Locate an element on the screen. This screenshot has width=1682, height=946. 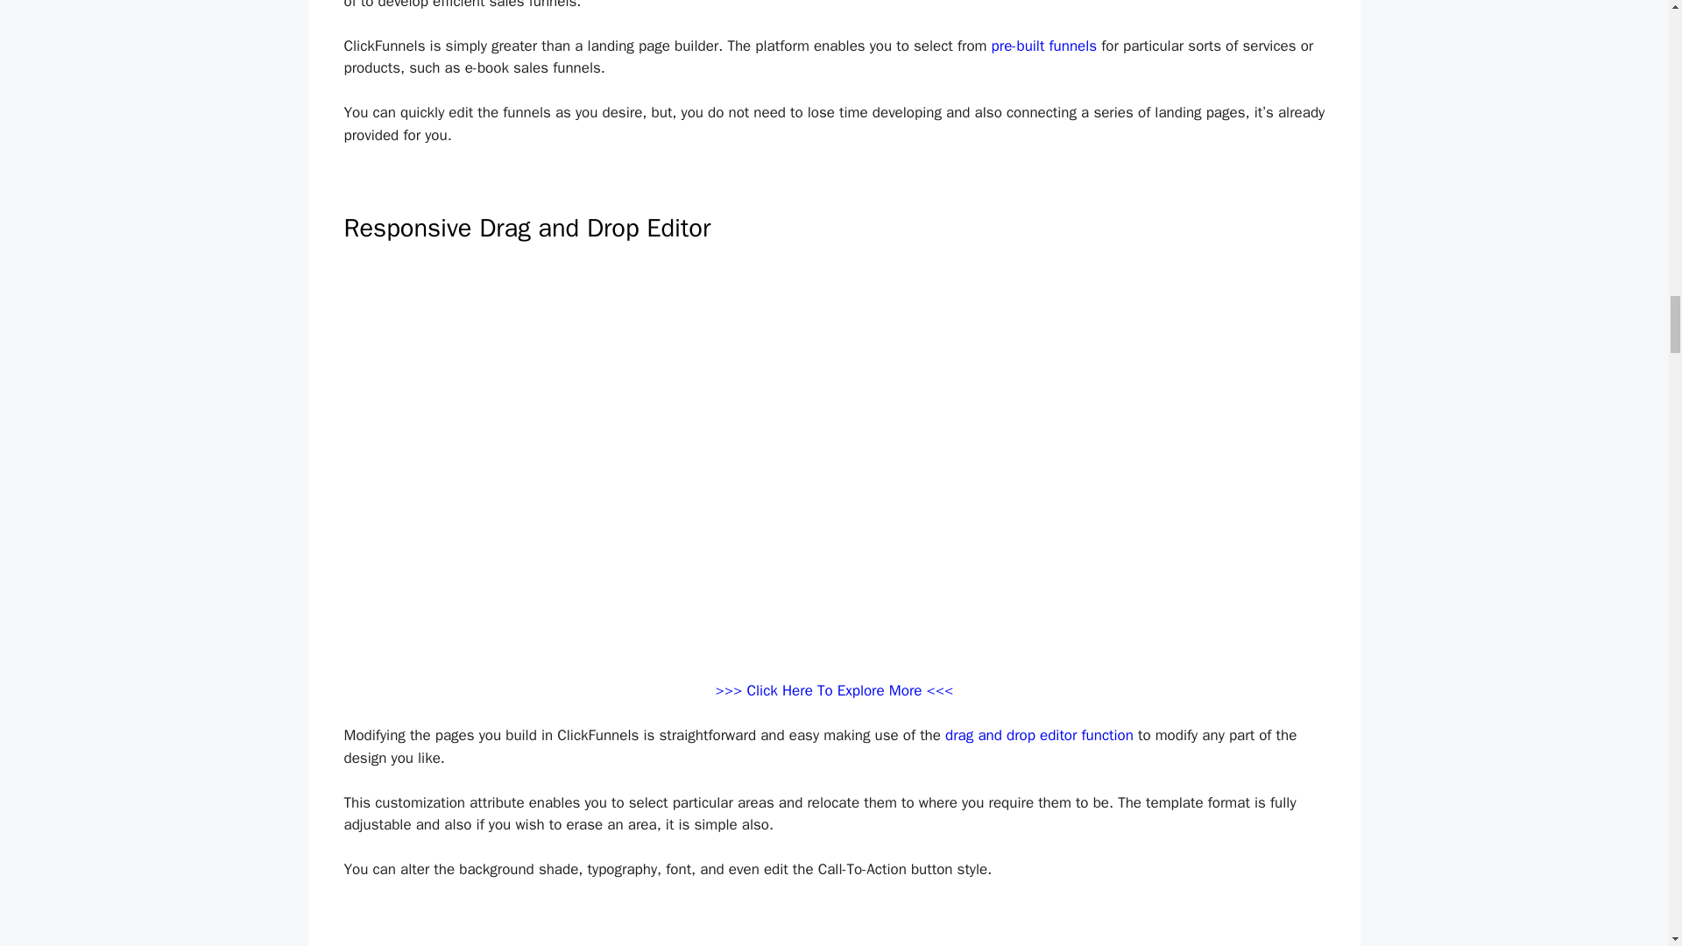
pre-built funnels is located at coordinates (1044, 46).